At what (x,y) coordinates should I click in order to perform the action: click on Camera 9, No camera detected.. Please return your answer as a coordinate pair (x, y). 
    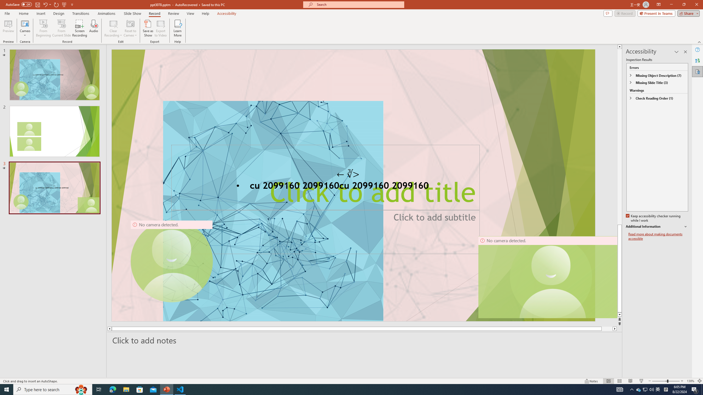
    Looking at the image, I should click on (171, 261).